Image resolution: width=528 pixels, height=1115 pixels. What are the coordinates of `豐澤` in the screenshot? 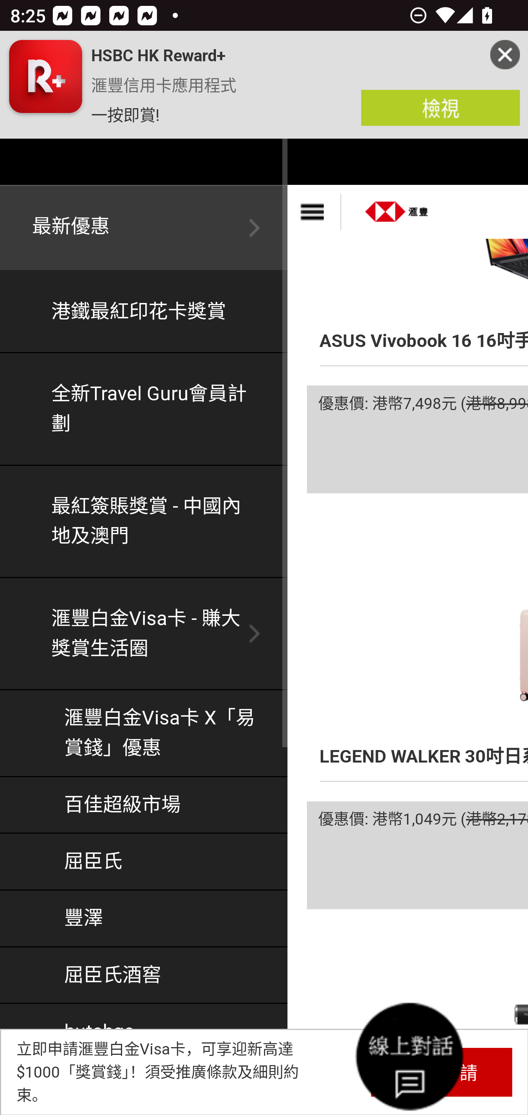 It's located at (144, 919).